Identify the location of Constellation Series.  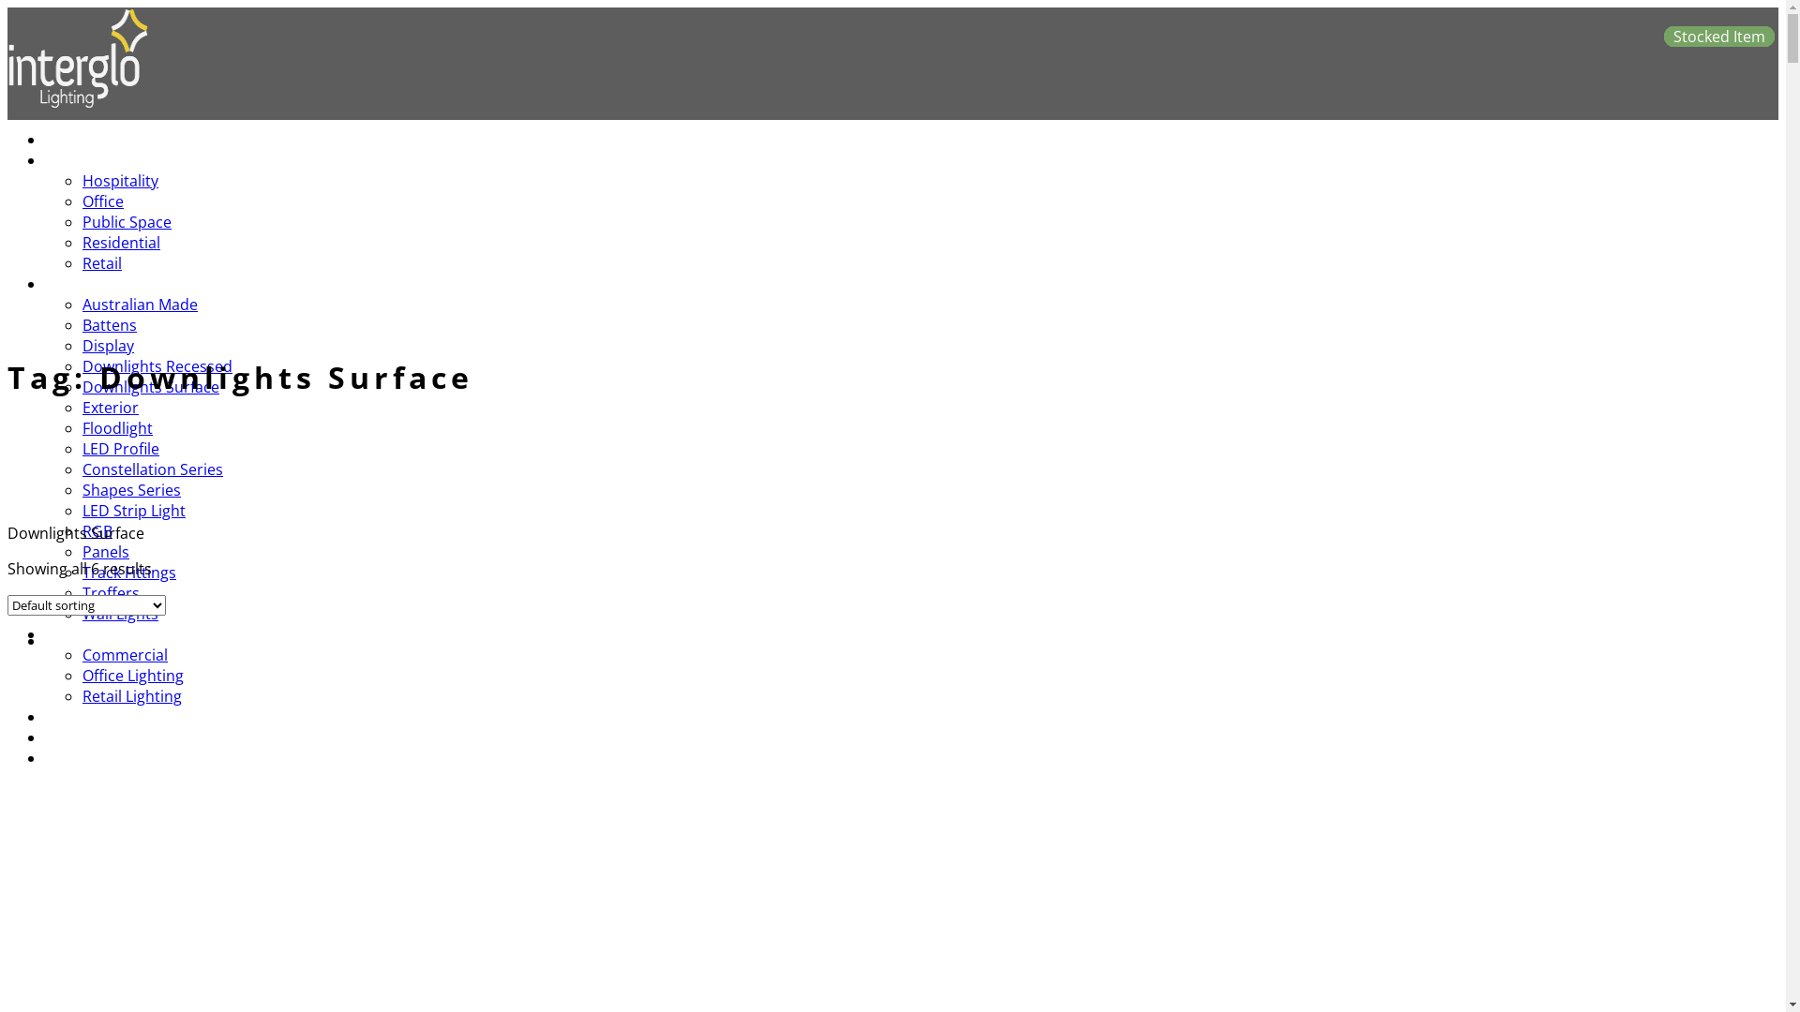
(153, 469).